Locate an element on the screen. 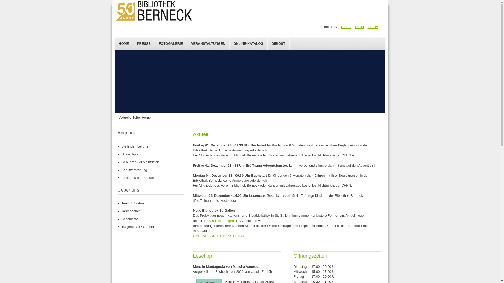 This screenshot has height=283, width=504. HOME is located at coordinates (124, 44).